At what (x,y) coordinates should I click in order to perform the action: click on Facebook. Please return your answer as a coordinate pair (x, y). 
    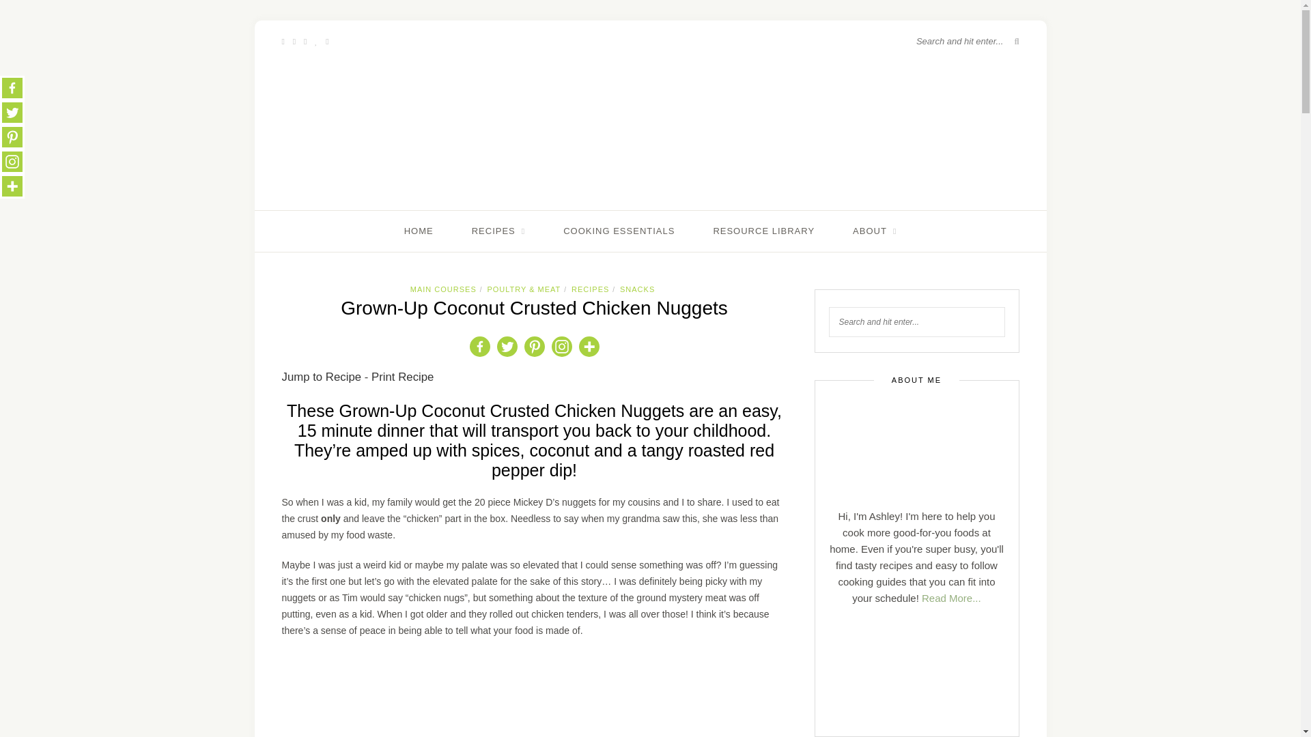
    Looking at the image, I should click on (479, 347).